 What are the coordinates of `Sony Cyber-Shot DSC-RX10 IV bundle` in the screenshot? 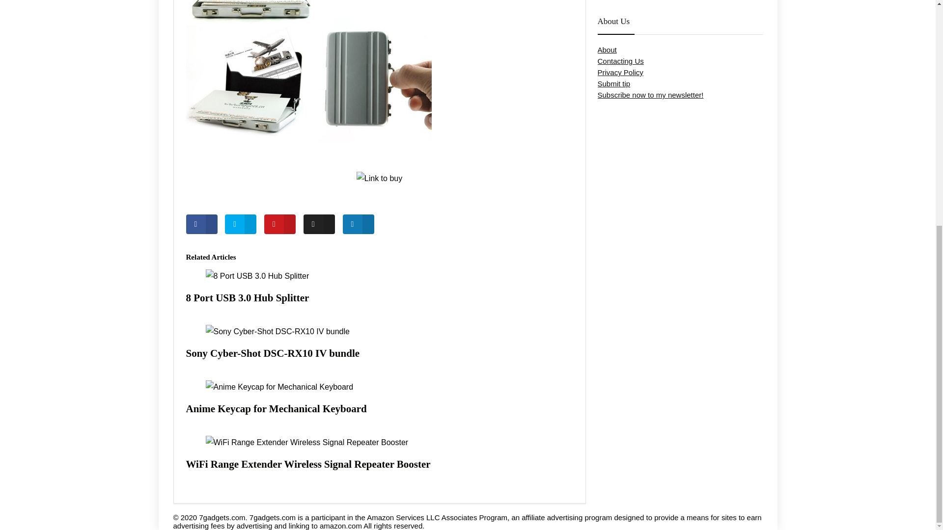 It's located at (272, 353).